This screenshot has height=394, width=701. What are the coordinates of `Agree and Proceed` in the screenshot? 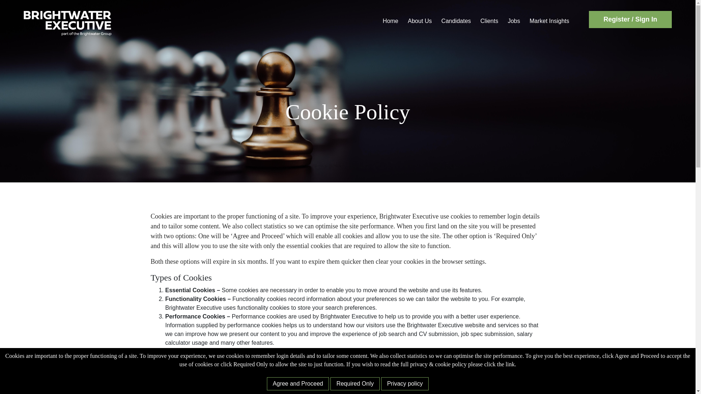 It's located at (298, 384).